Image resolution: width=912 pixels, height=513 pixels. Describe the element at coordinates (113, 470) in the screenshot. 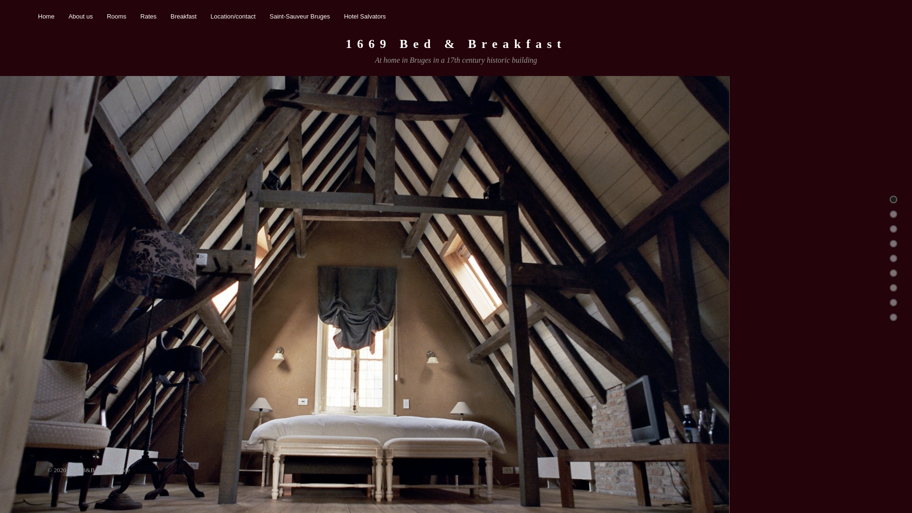

I see `Contact Me` at that location.